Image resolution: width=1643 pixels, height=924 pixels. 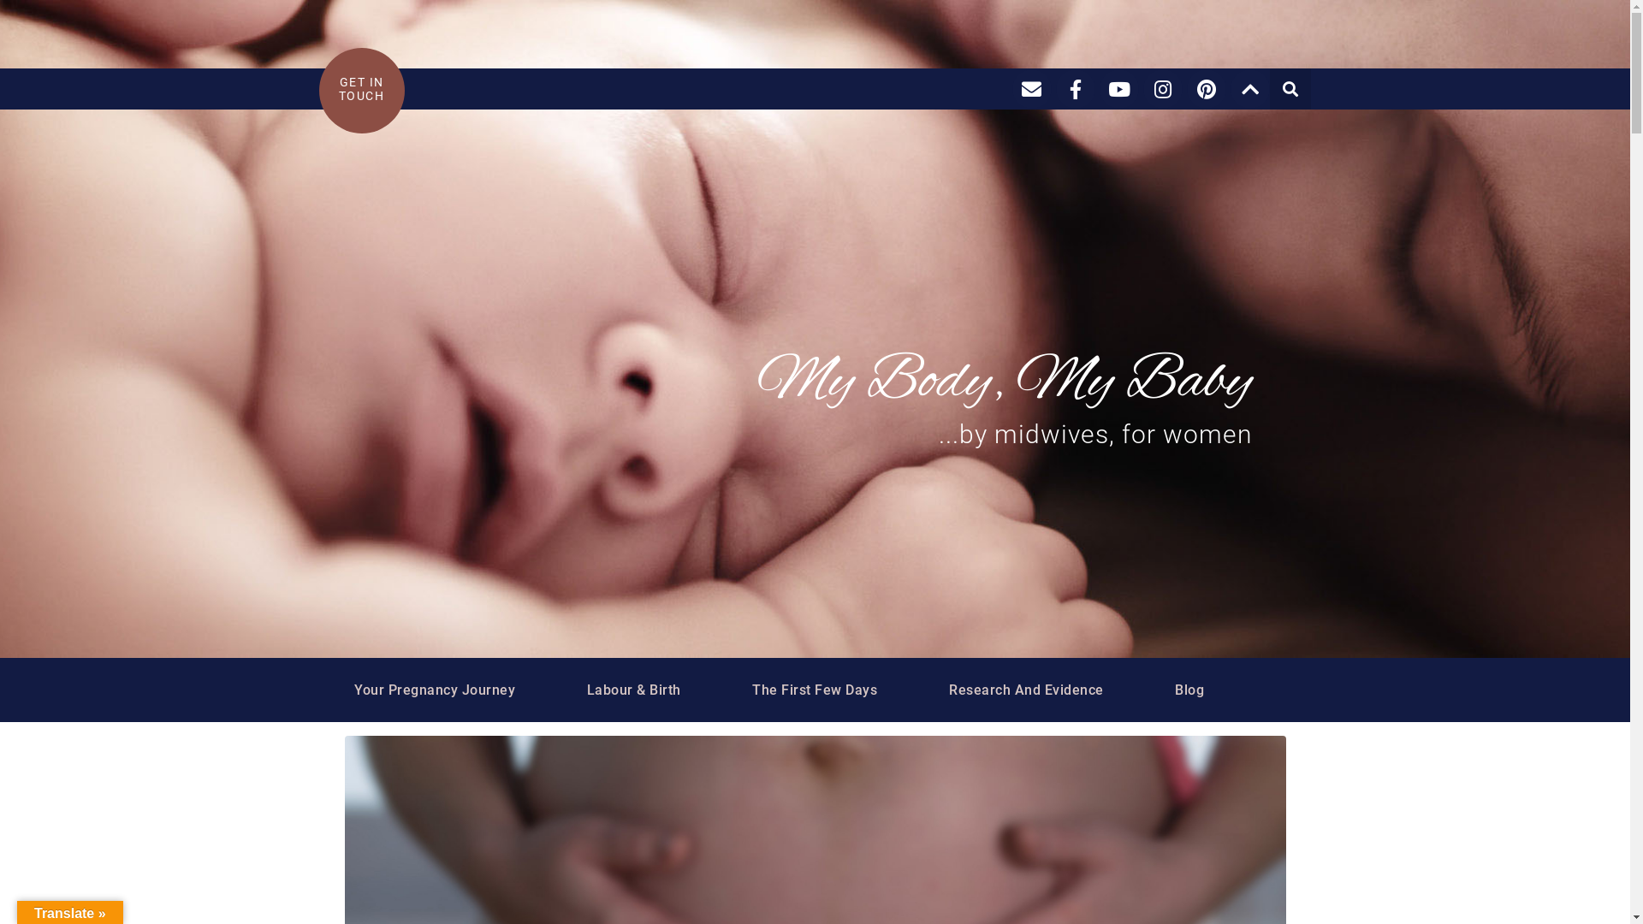 What do you see at coordinates (1094, 435) in the screenshot?
I see `...by midwives, for women` at bounding box center [1094, 435].